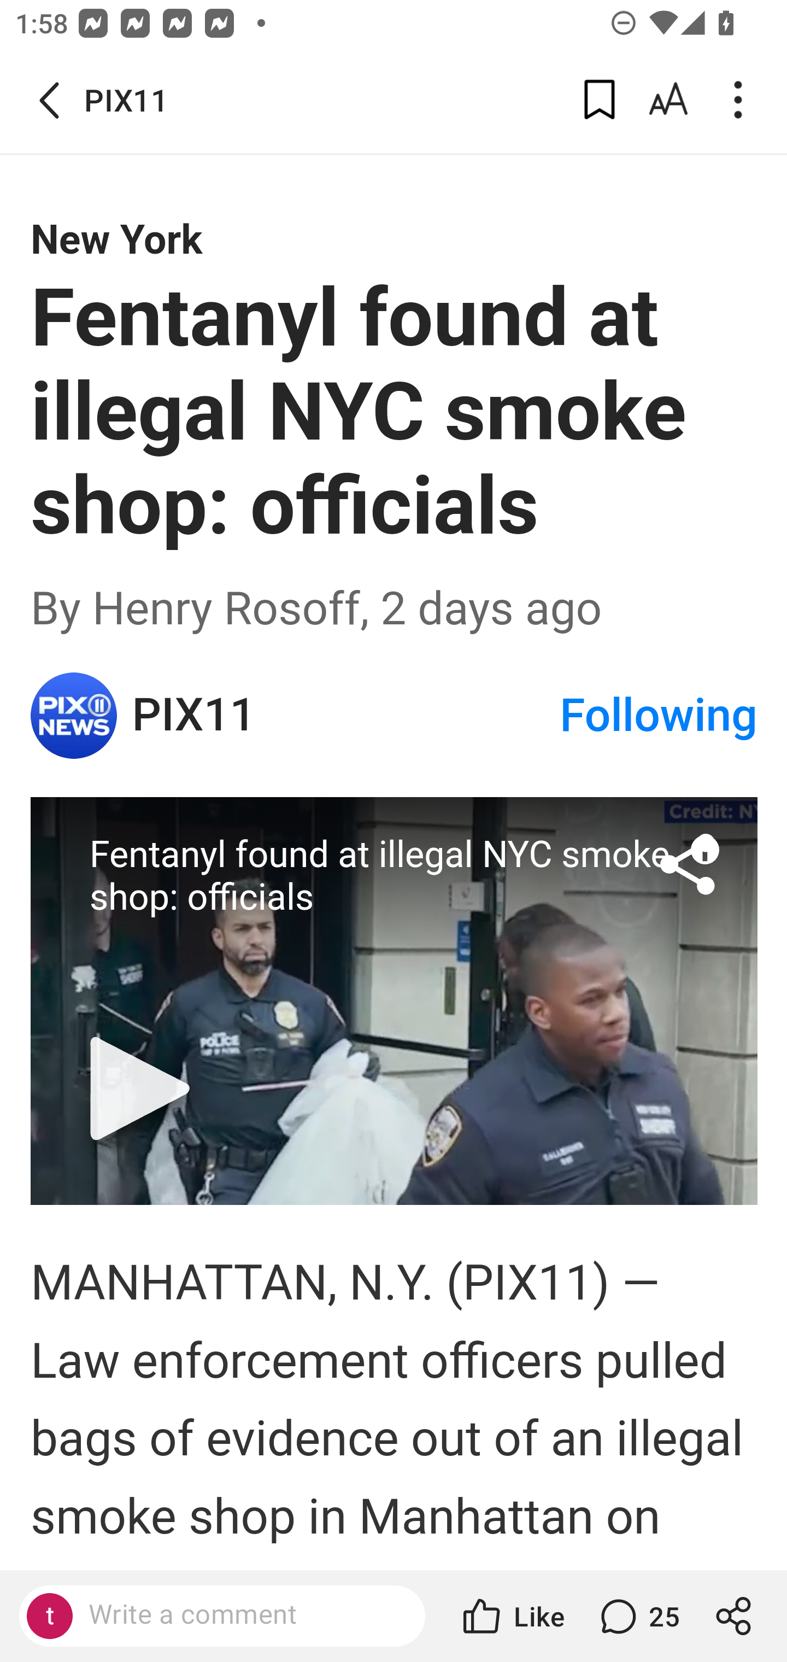 Image resolution: width=787 pixels, height=1662 pixels. Describe the element at coordinates (74, 715) in the screenshot. I see `PIX11` at that location.